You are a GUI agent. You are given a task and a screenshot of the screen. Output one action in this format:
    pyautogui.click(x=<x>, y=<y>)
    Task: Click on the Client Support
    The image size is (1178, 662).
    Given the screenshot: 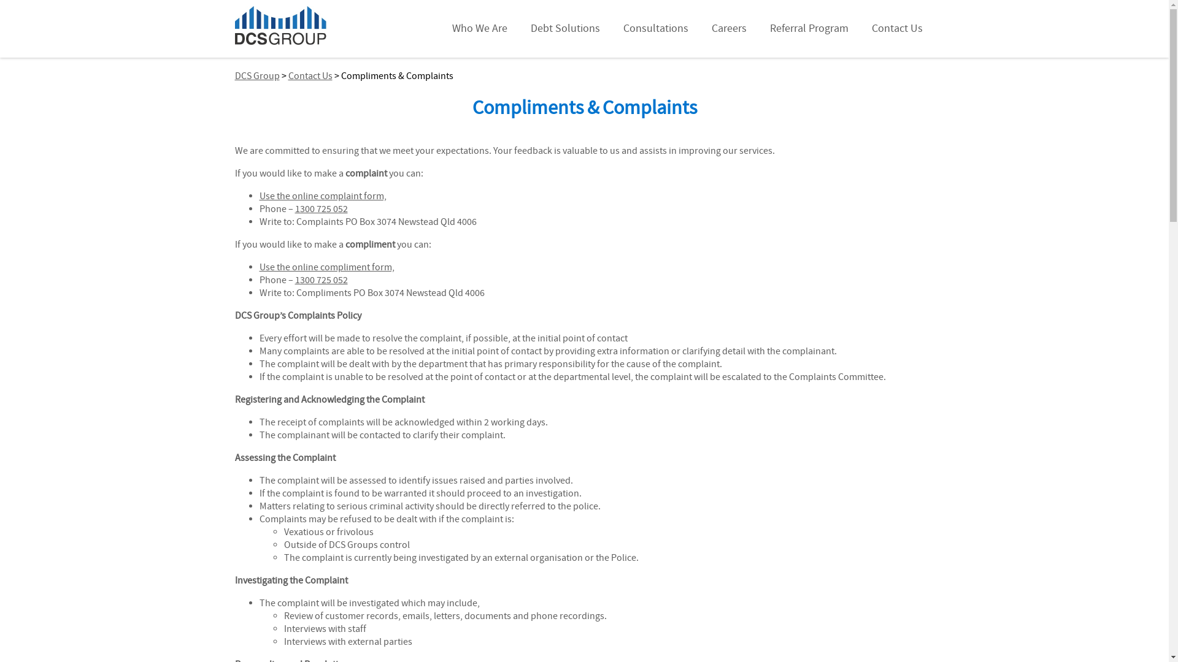 What is the action you would take?
    pyautogui.click(x=1104, y=190)
    